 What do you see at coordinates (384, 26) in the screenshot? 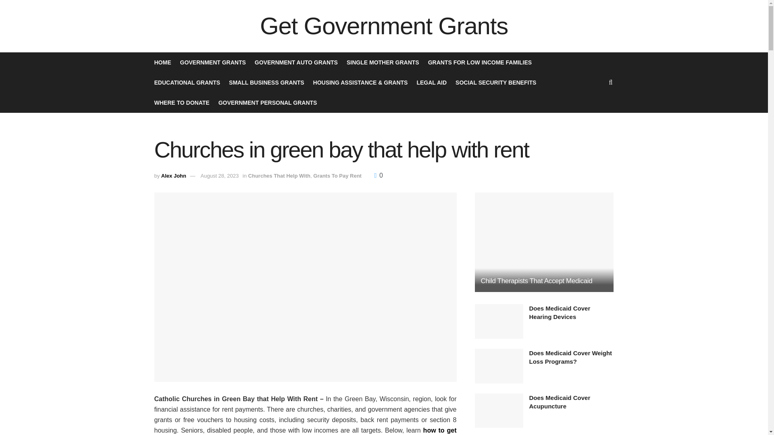
I see `Get Government Grants` at bounding box center [384, 26].